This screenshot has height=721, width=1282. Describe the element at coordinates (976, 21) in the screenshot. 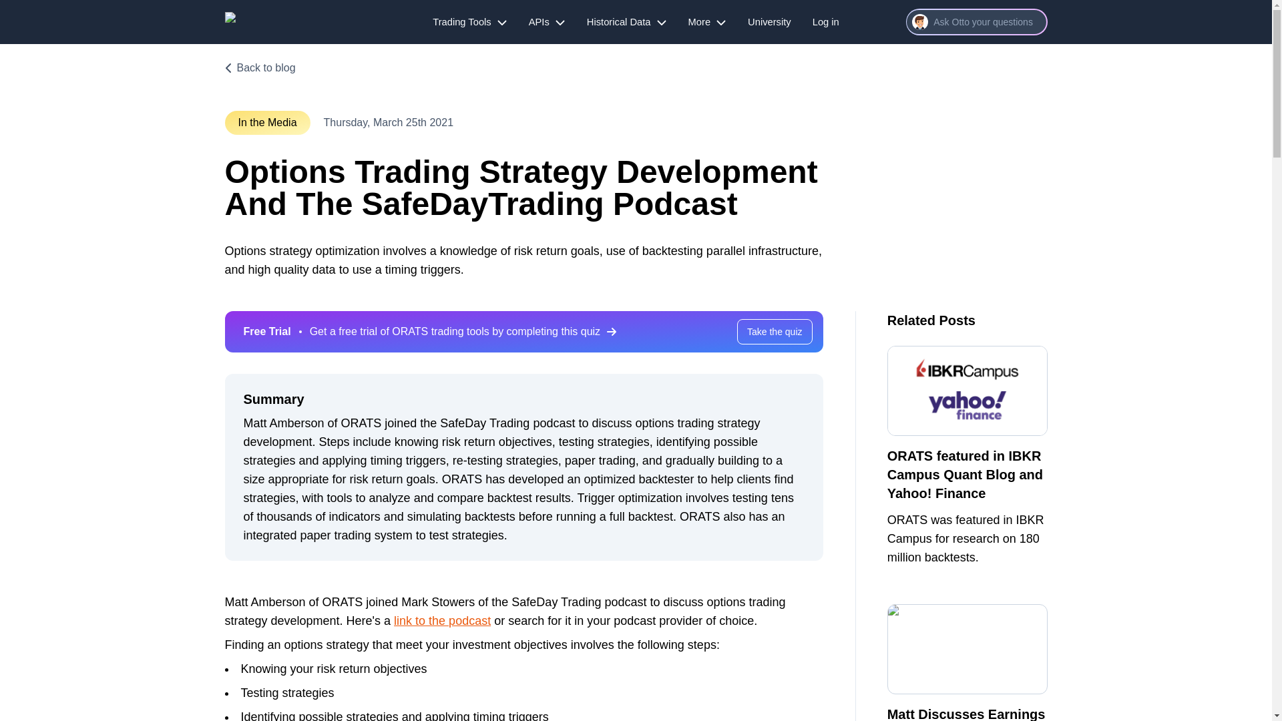

I see `Ask Otto your questions` at that location.